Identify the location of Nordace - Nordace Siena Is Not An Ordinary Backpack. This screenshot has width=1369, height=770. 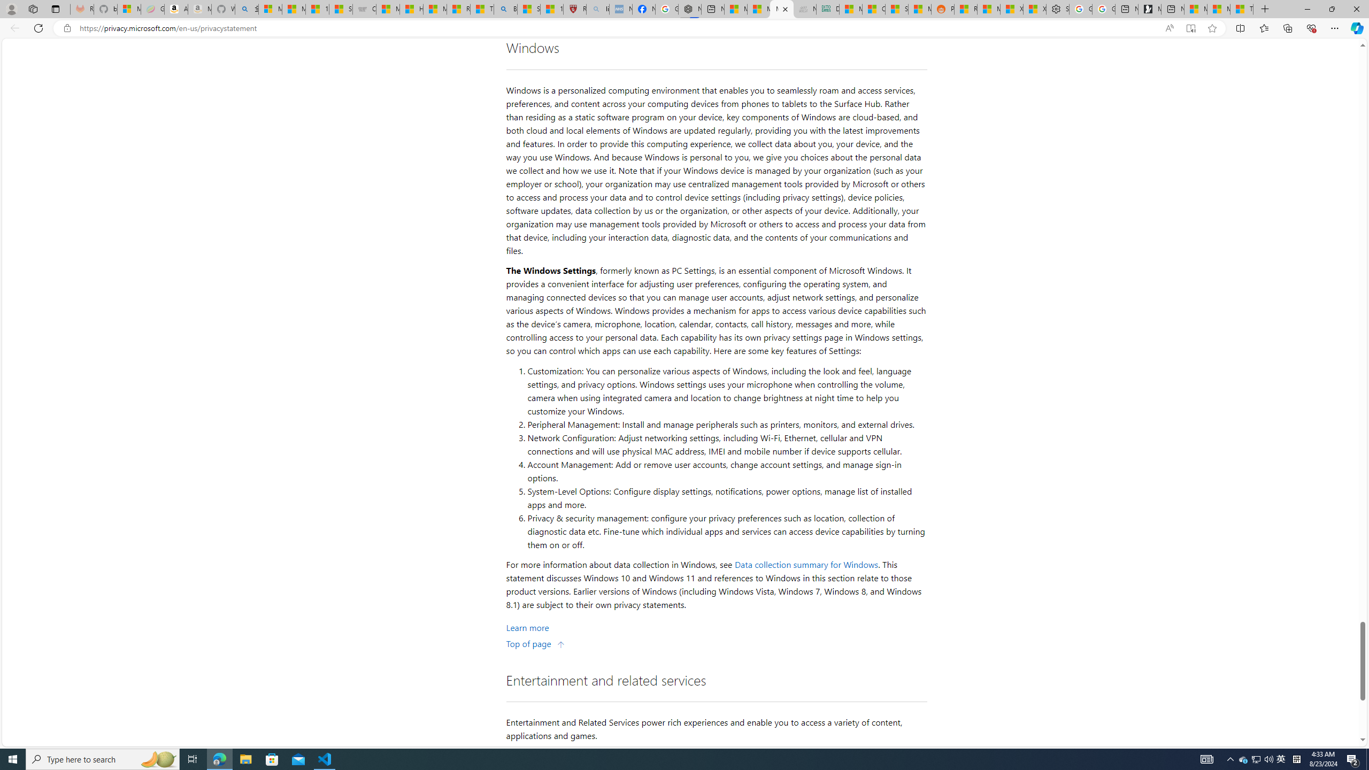
(690, 9).